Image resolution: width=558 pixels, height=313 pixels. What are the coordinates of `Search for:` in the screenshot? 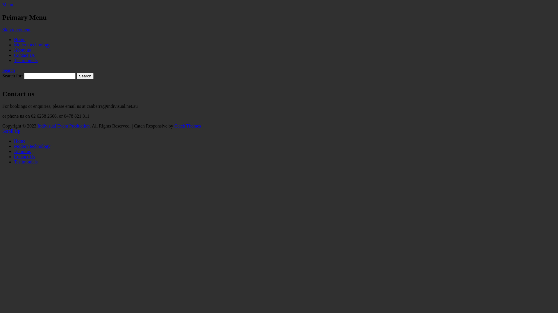 It's located at (50, 76).